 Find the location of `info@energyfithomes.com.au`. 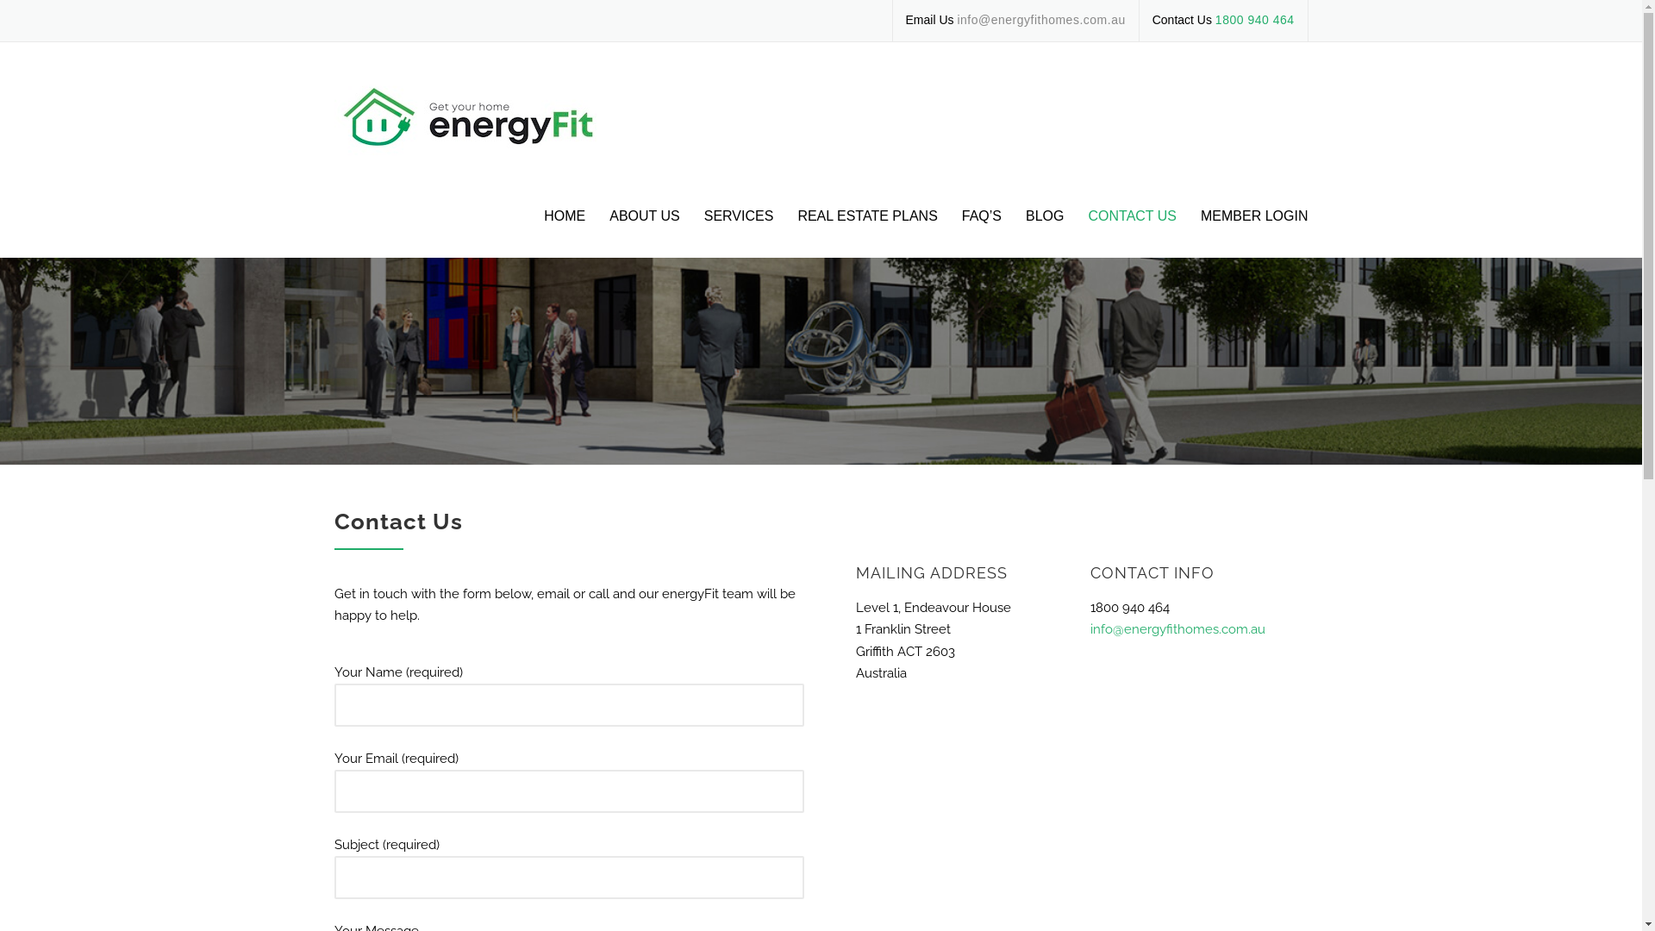

info@energyfithomes.com.au is located at coordinates (1177, 629).